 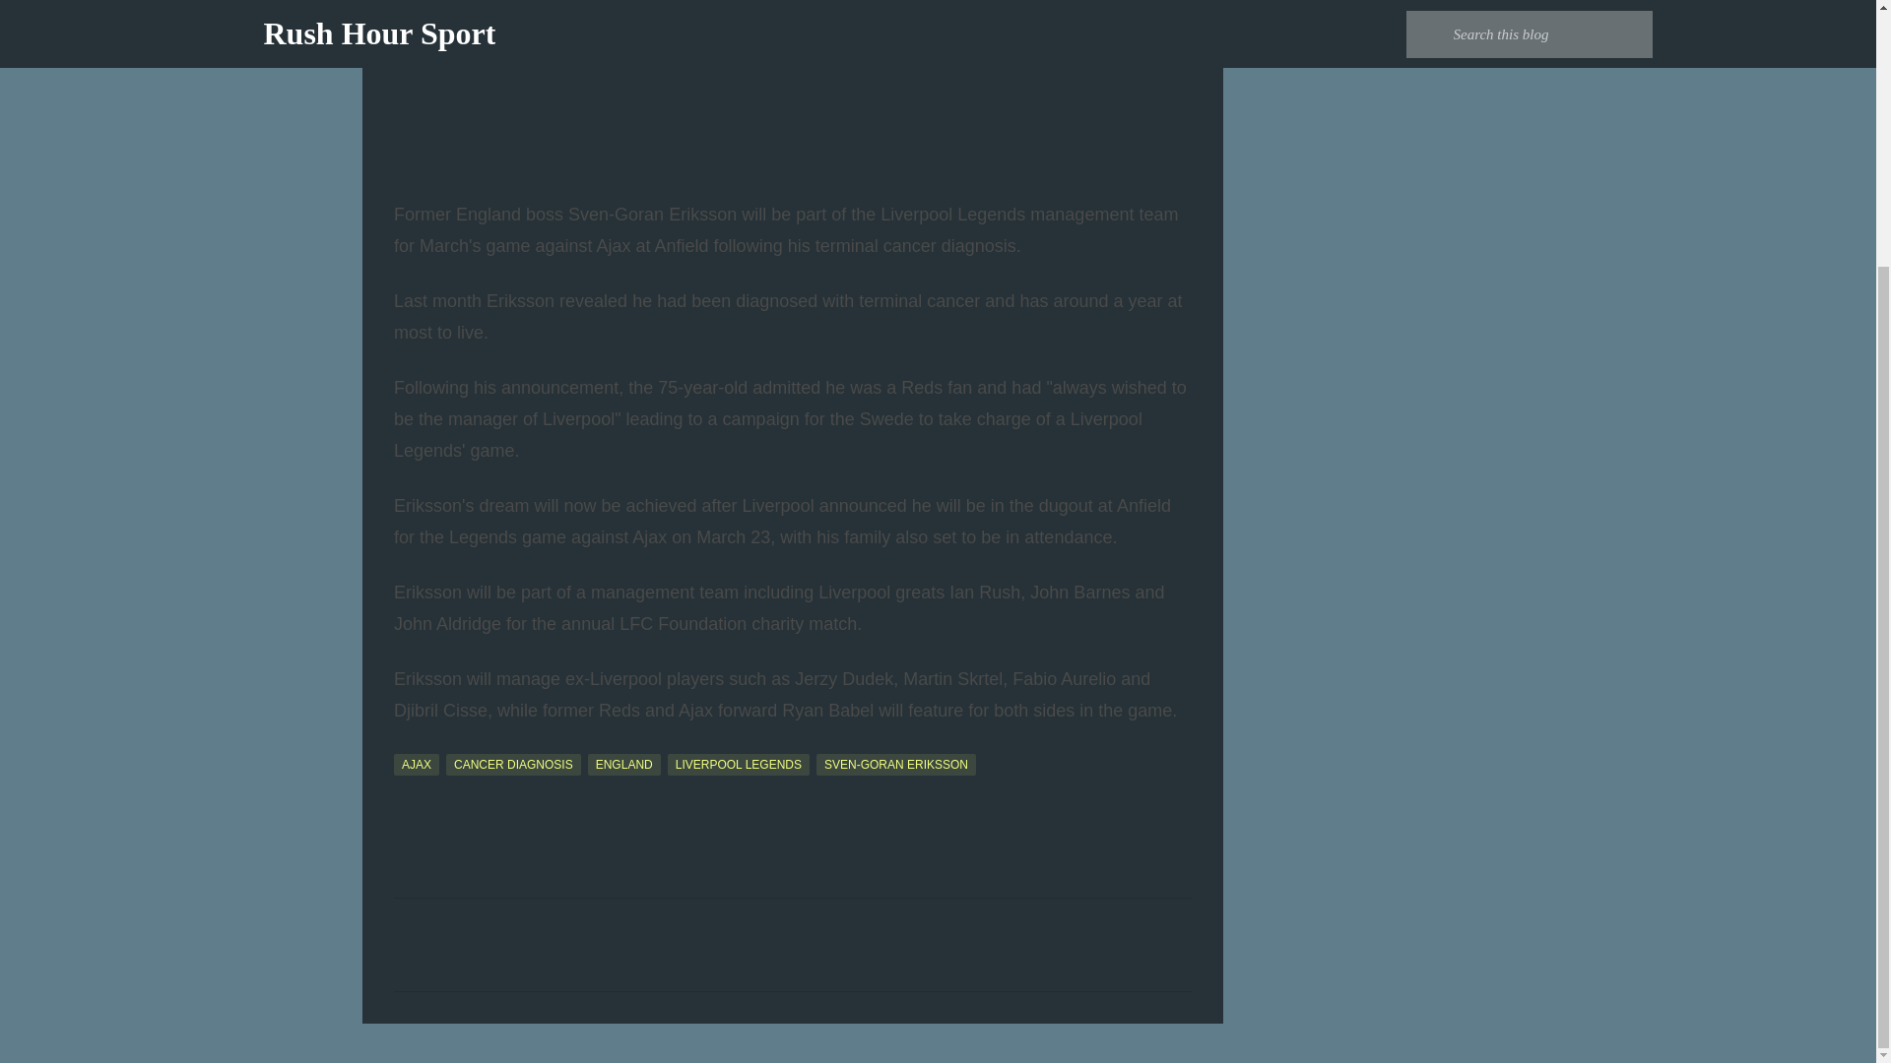 What do you see at coordinates (738, 764) in the screenshot?
I see `LIVERPOOL LEGENDS` at bounding box center [738, 764].